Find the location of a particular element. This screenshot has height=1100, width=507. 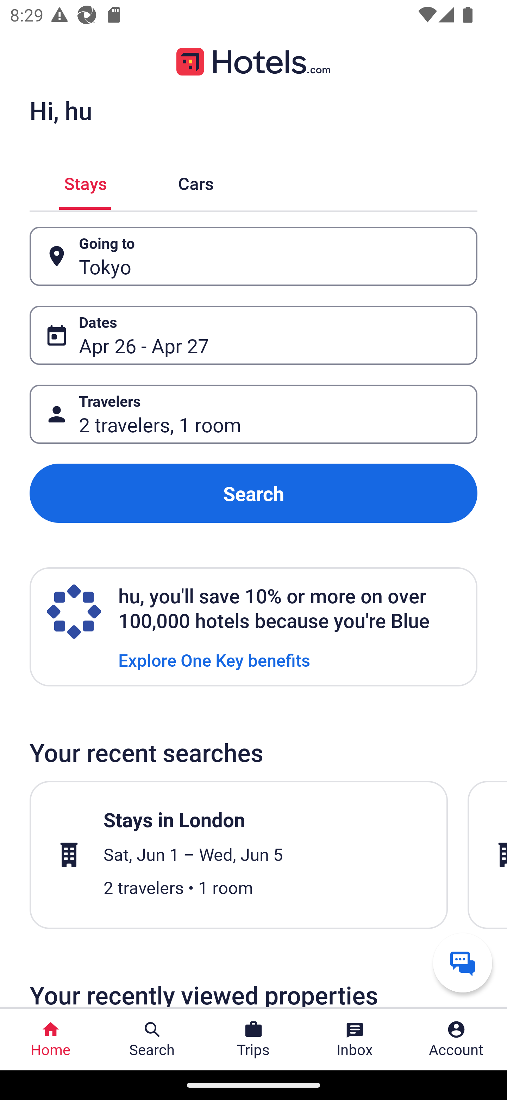

Travelers Button 2 travelers, 1 room is located at coordinates (254, 415).